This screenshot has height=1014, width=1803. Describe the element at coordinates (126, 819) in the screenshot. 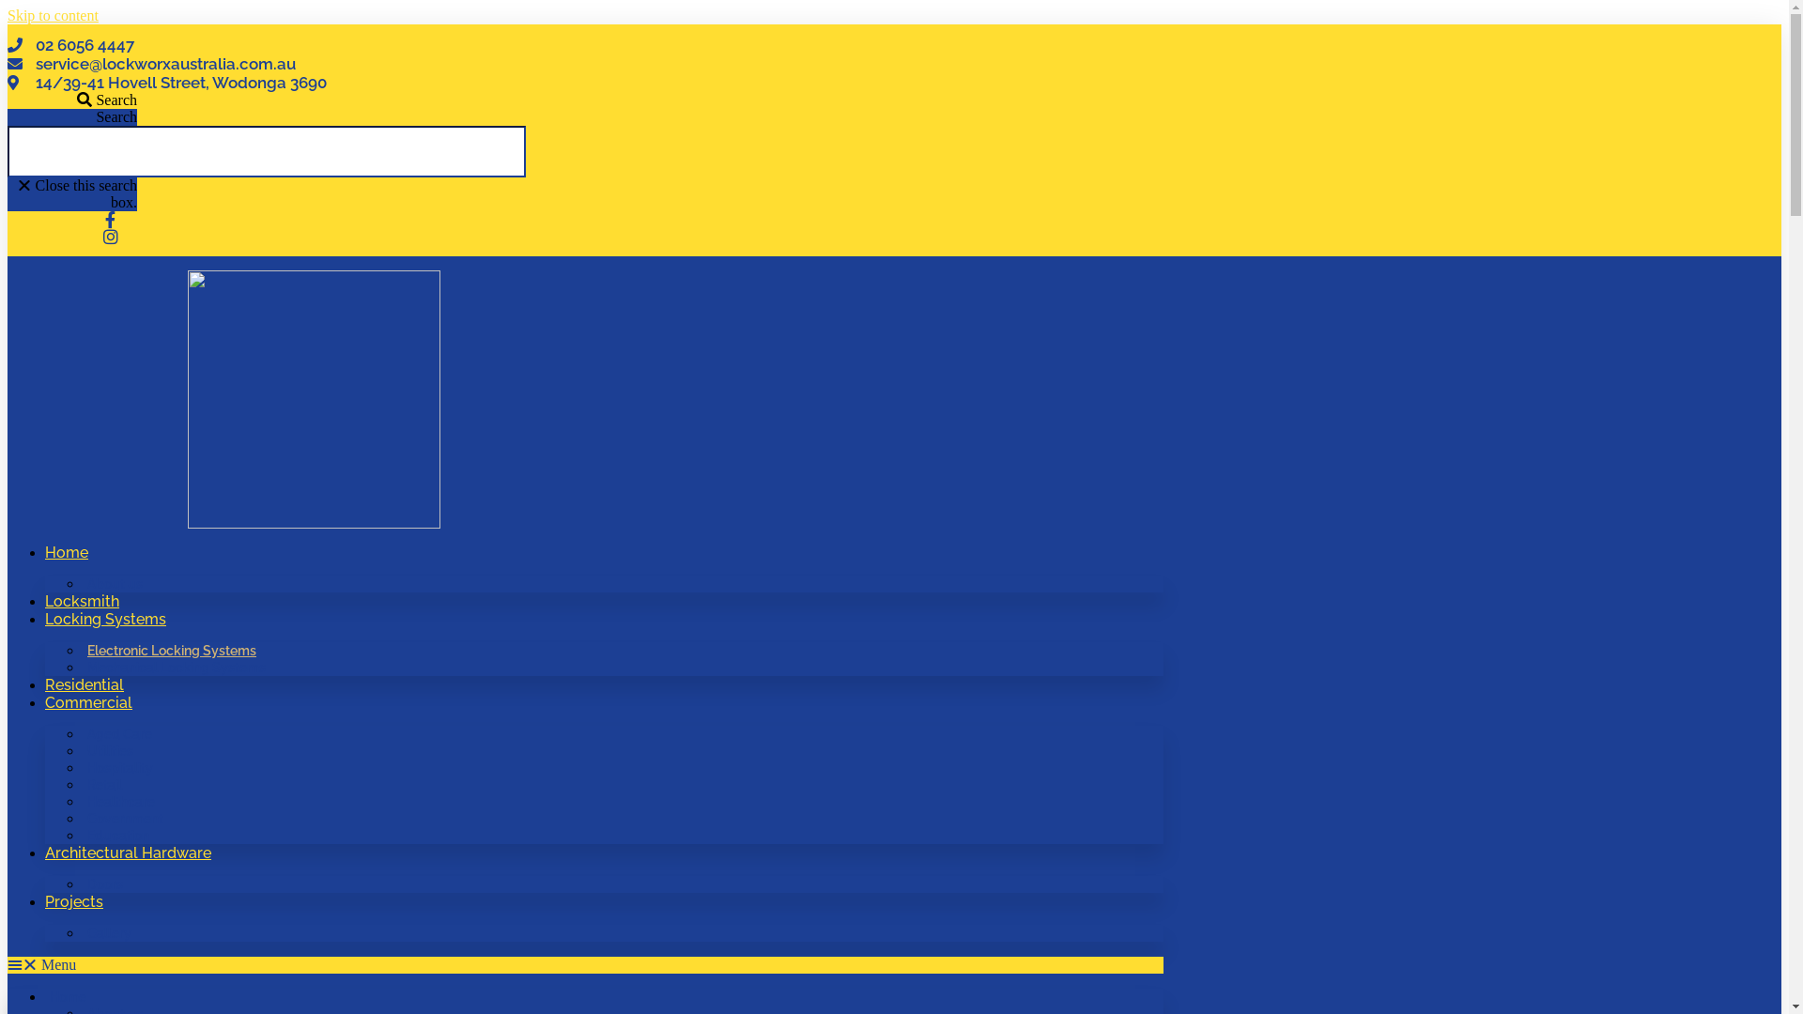

I see `Government` at that location.